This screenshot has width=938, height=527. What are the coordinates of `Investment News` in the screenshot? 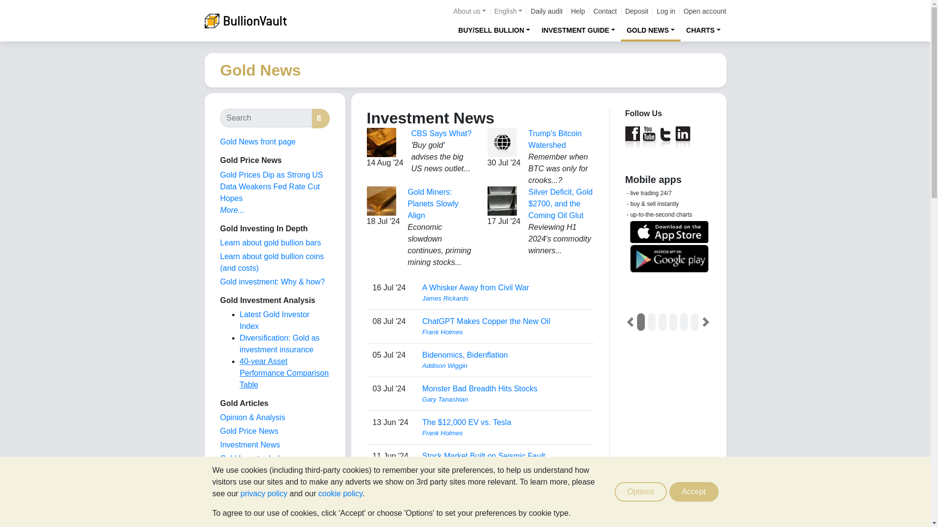 It's located at (249, 445).